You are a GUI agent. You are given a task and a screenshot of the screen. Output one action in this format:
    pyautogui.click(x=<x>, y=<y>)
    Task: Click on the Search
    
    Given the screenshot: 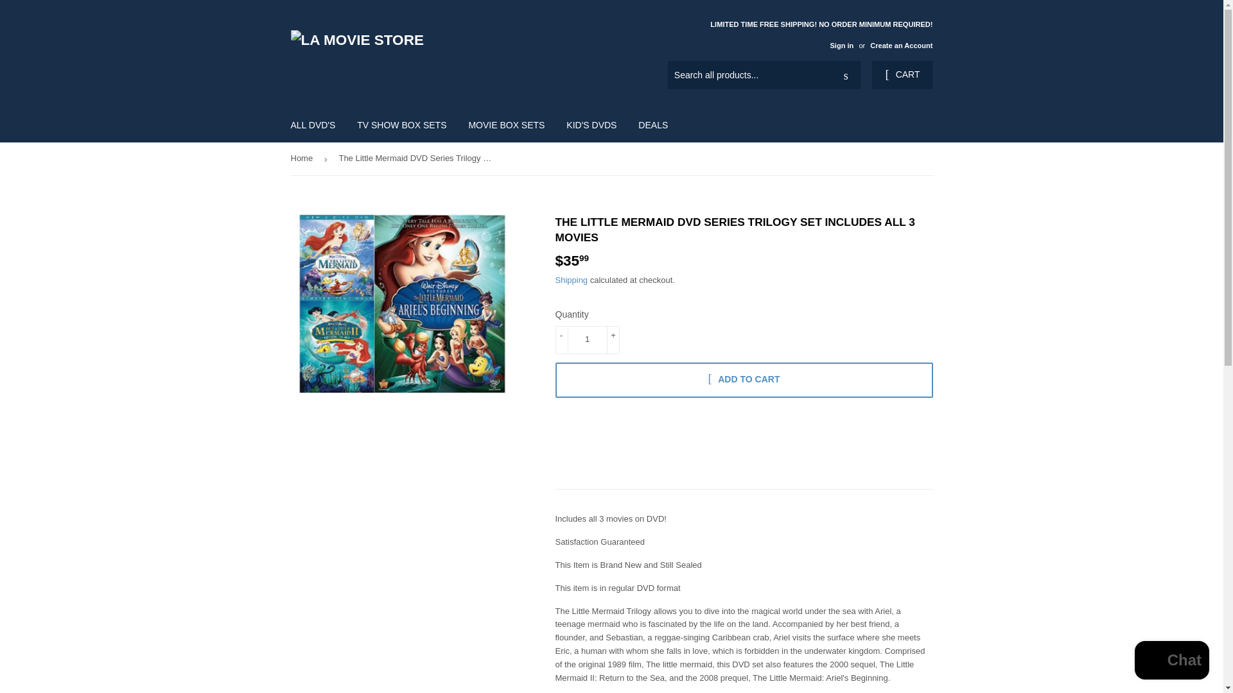 What is the action you would take?
    pyautogui.click(x=846, y=76)
    